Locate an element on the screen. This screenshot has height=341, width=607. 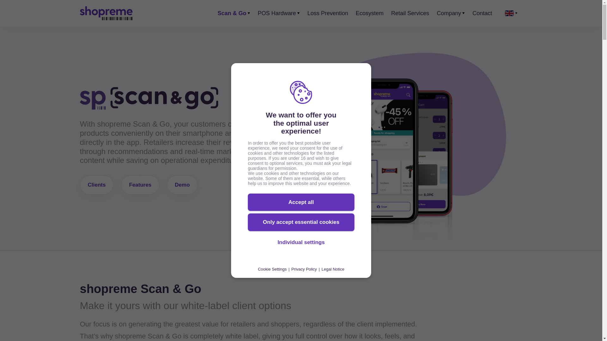
Contact is located at coordinates (482, 13).